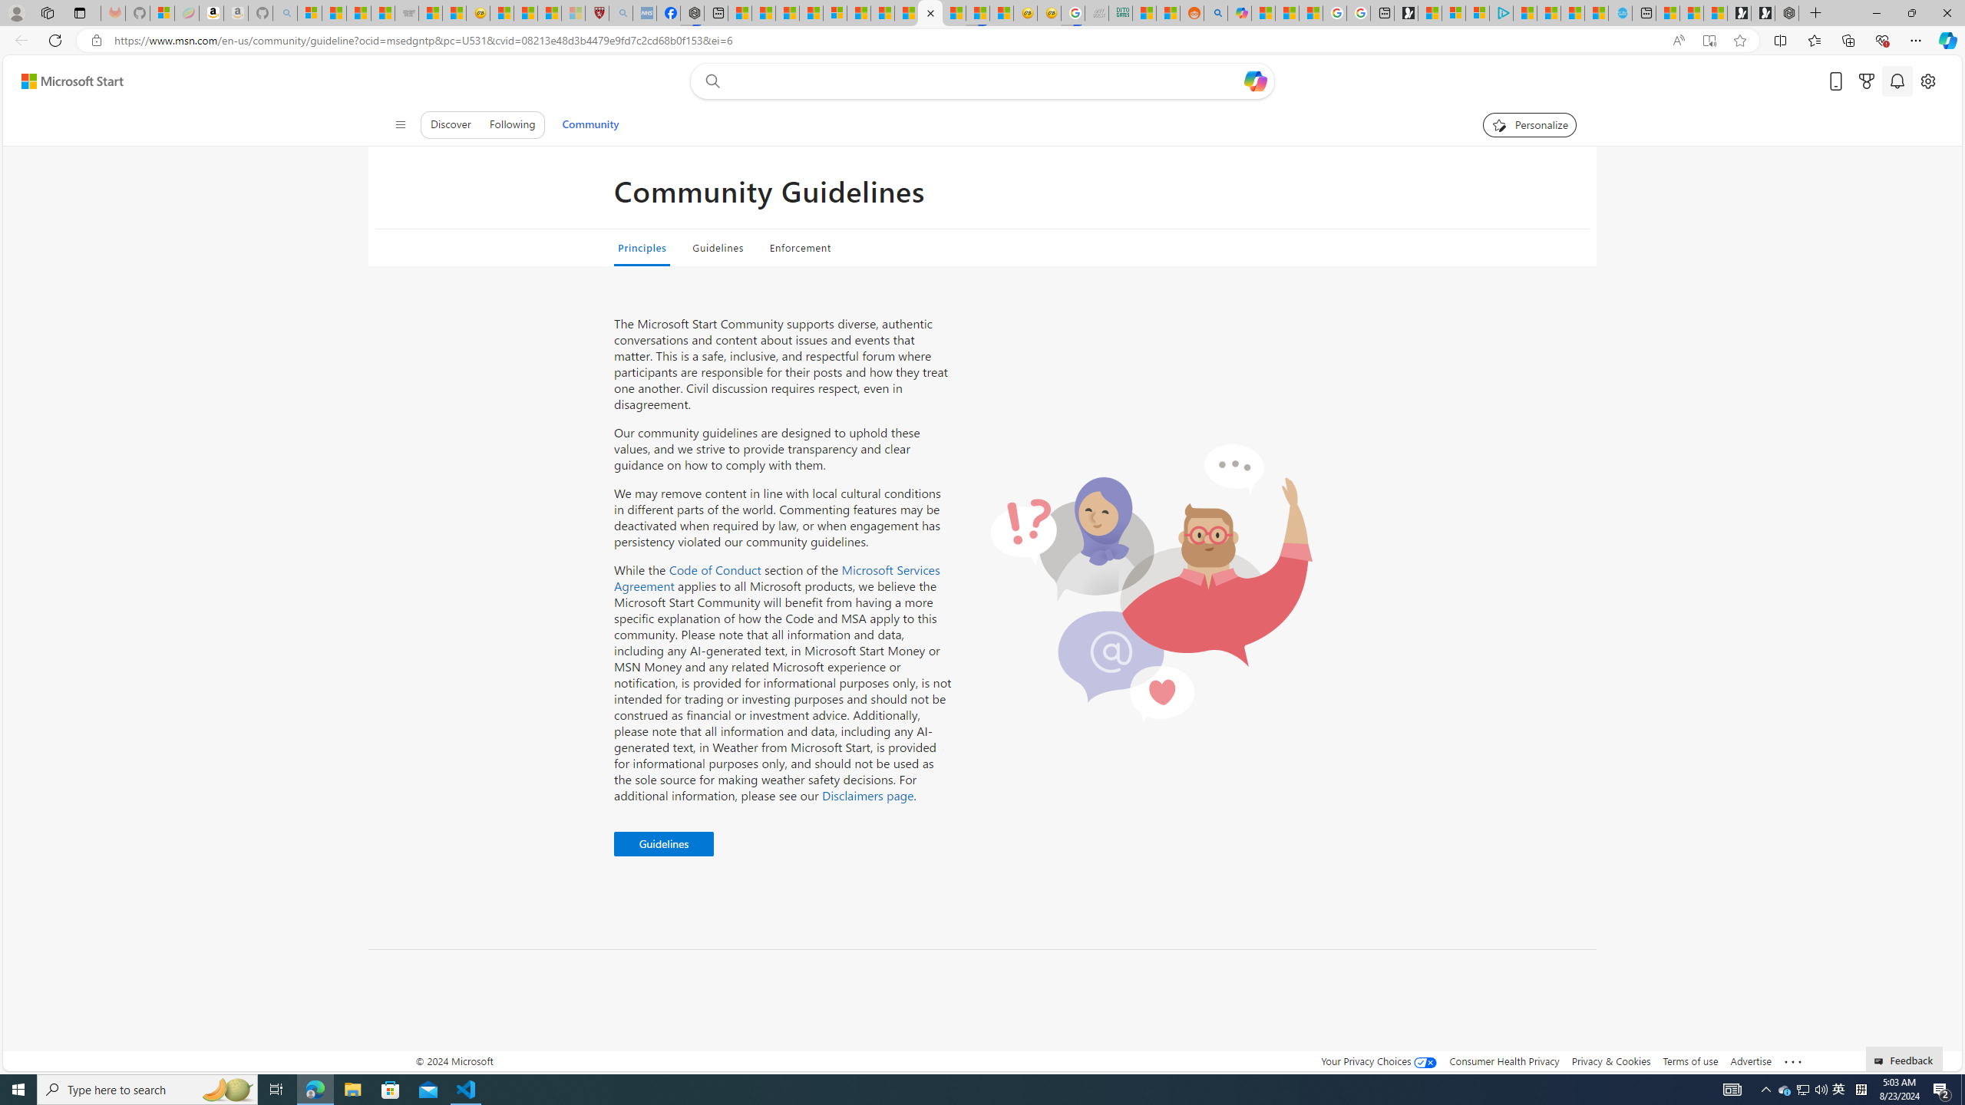 Image resolution: width=1965 pixels, height=1105 pixels. What do you see at coordinates (1406, 13) in the screenshot?
I see `Microsoft Start Gaming` at bounding box center [1406, 13].